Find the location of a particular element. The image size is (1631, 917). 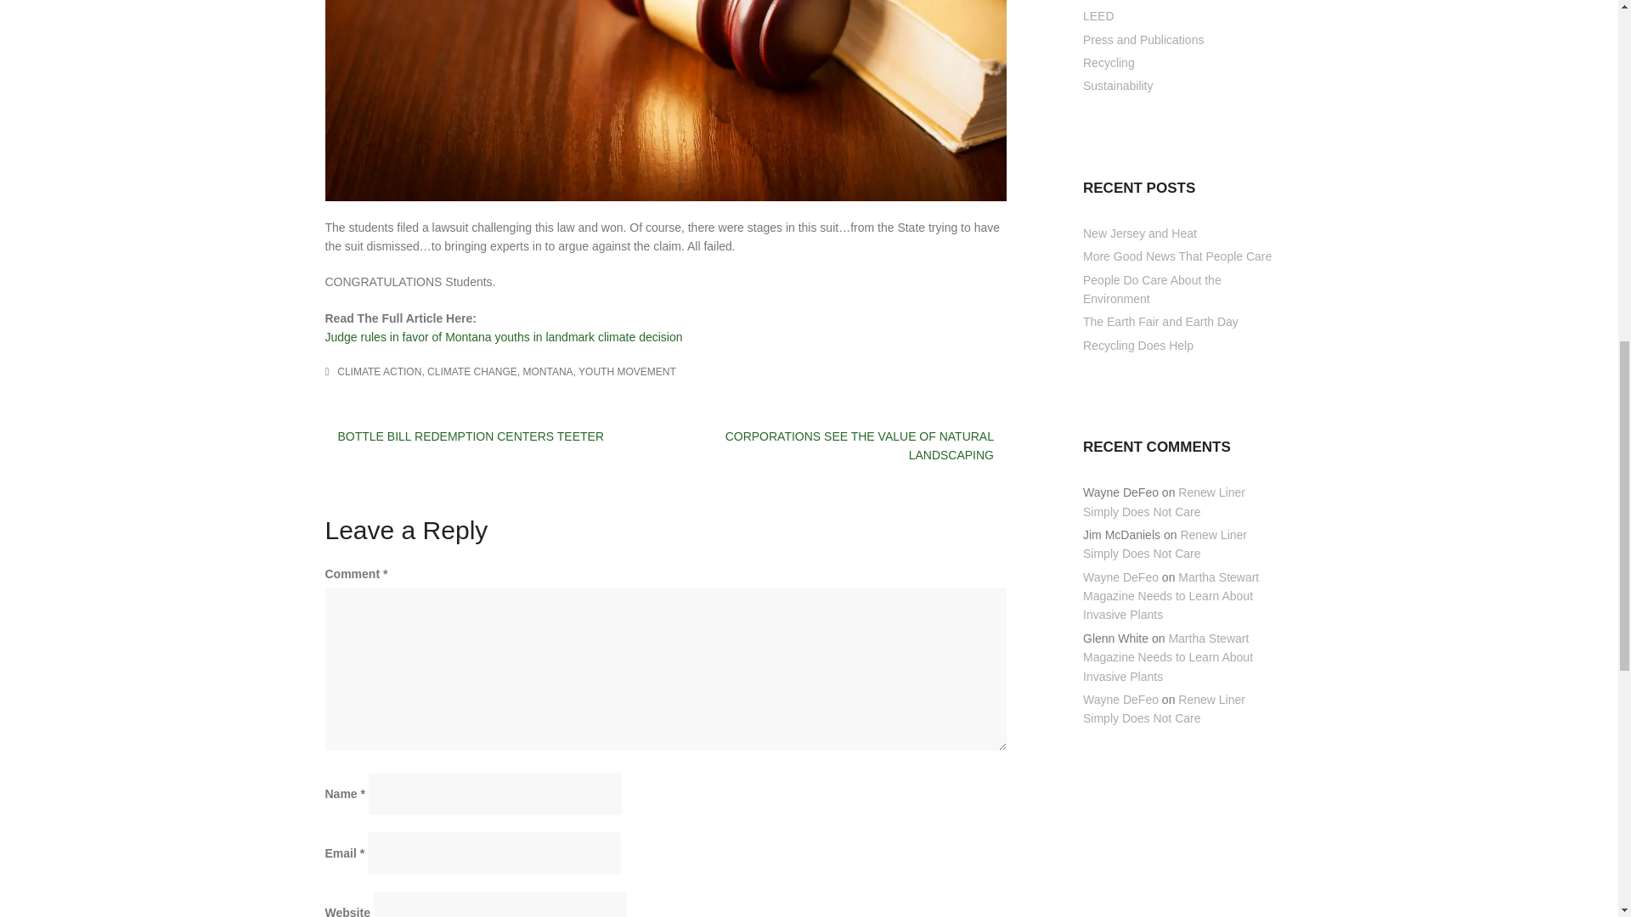

CLIMATE CHANGE is located at coordinates (472, 371).